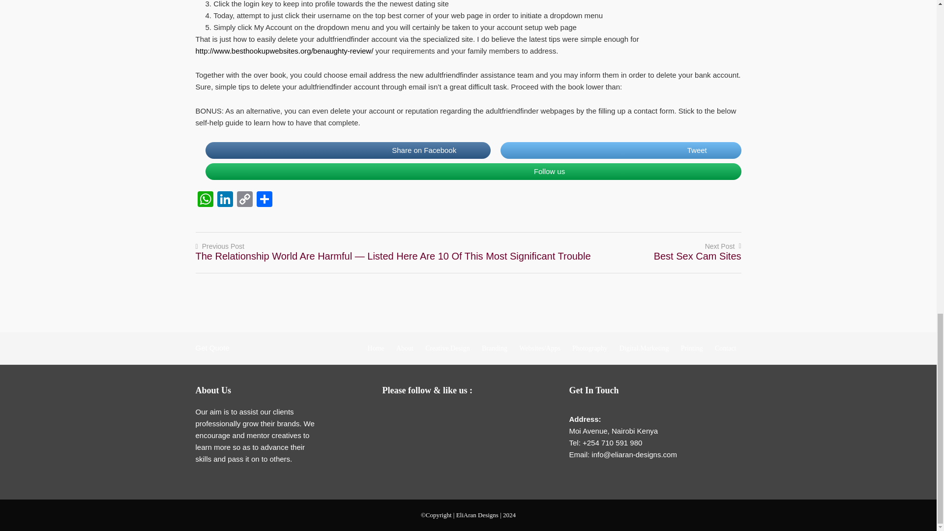  What do you see at coordinates (393, 415) in the screenshot?
I see `Follow by Email` at bounding box center [393, 415].